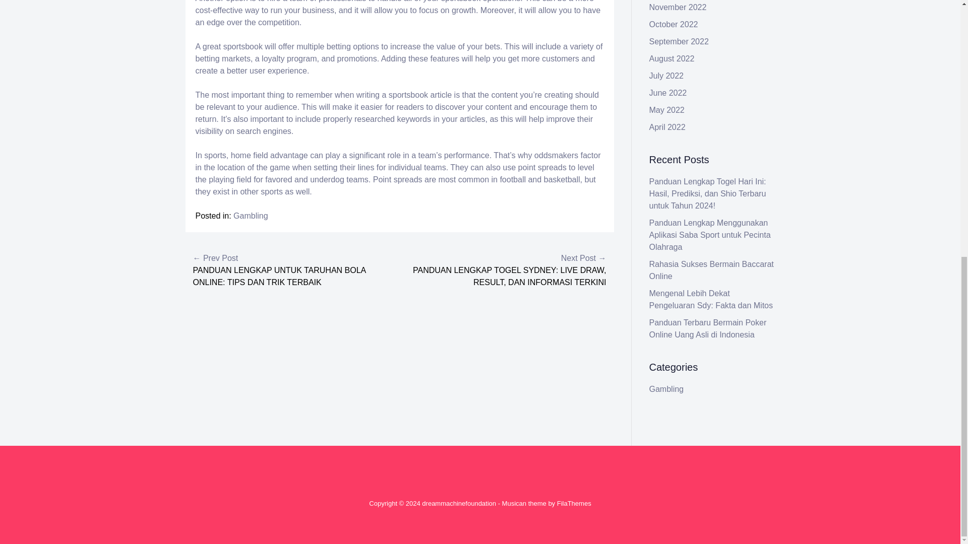 This screenshot has height=544, width=968. I want to click on June 2022, so click(669, 93).